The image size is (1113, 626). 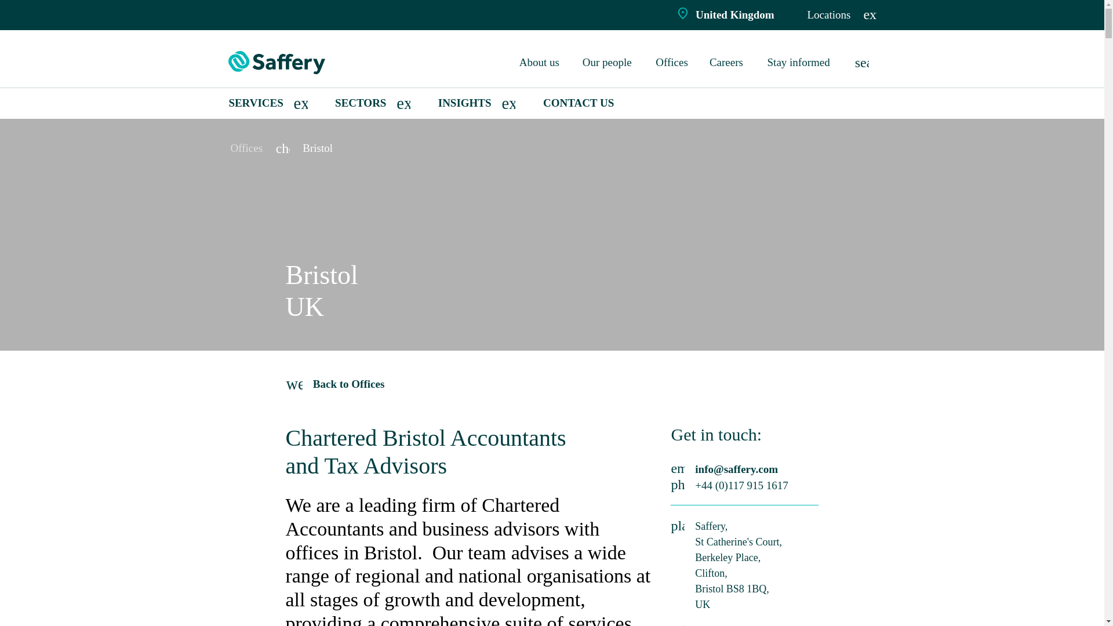 I want to click on Offices, so click(x=672, y=63).